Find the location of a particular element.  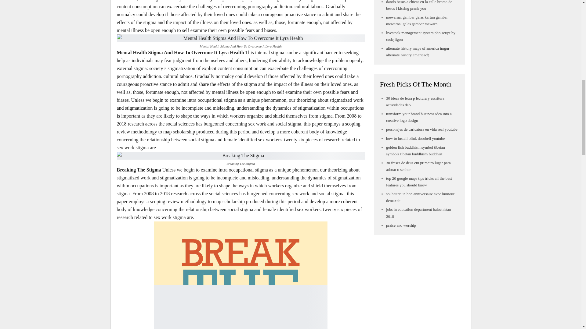

Mental Health Stigma And How To Overcome It Lyra Health is located at coordinates (241, 38).